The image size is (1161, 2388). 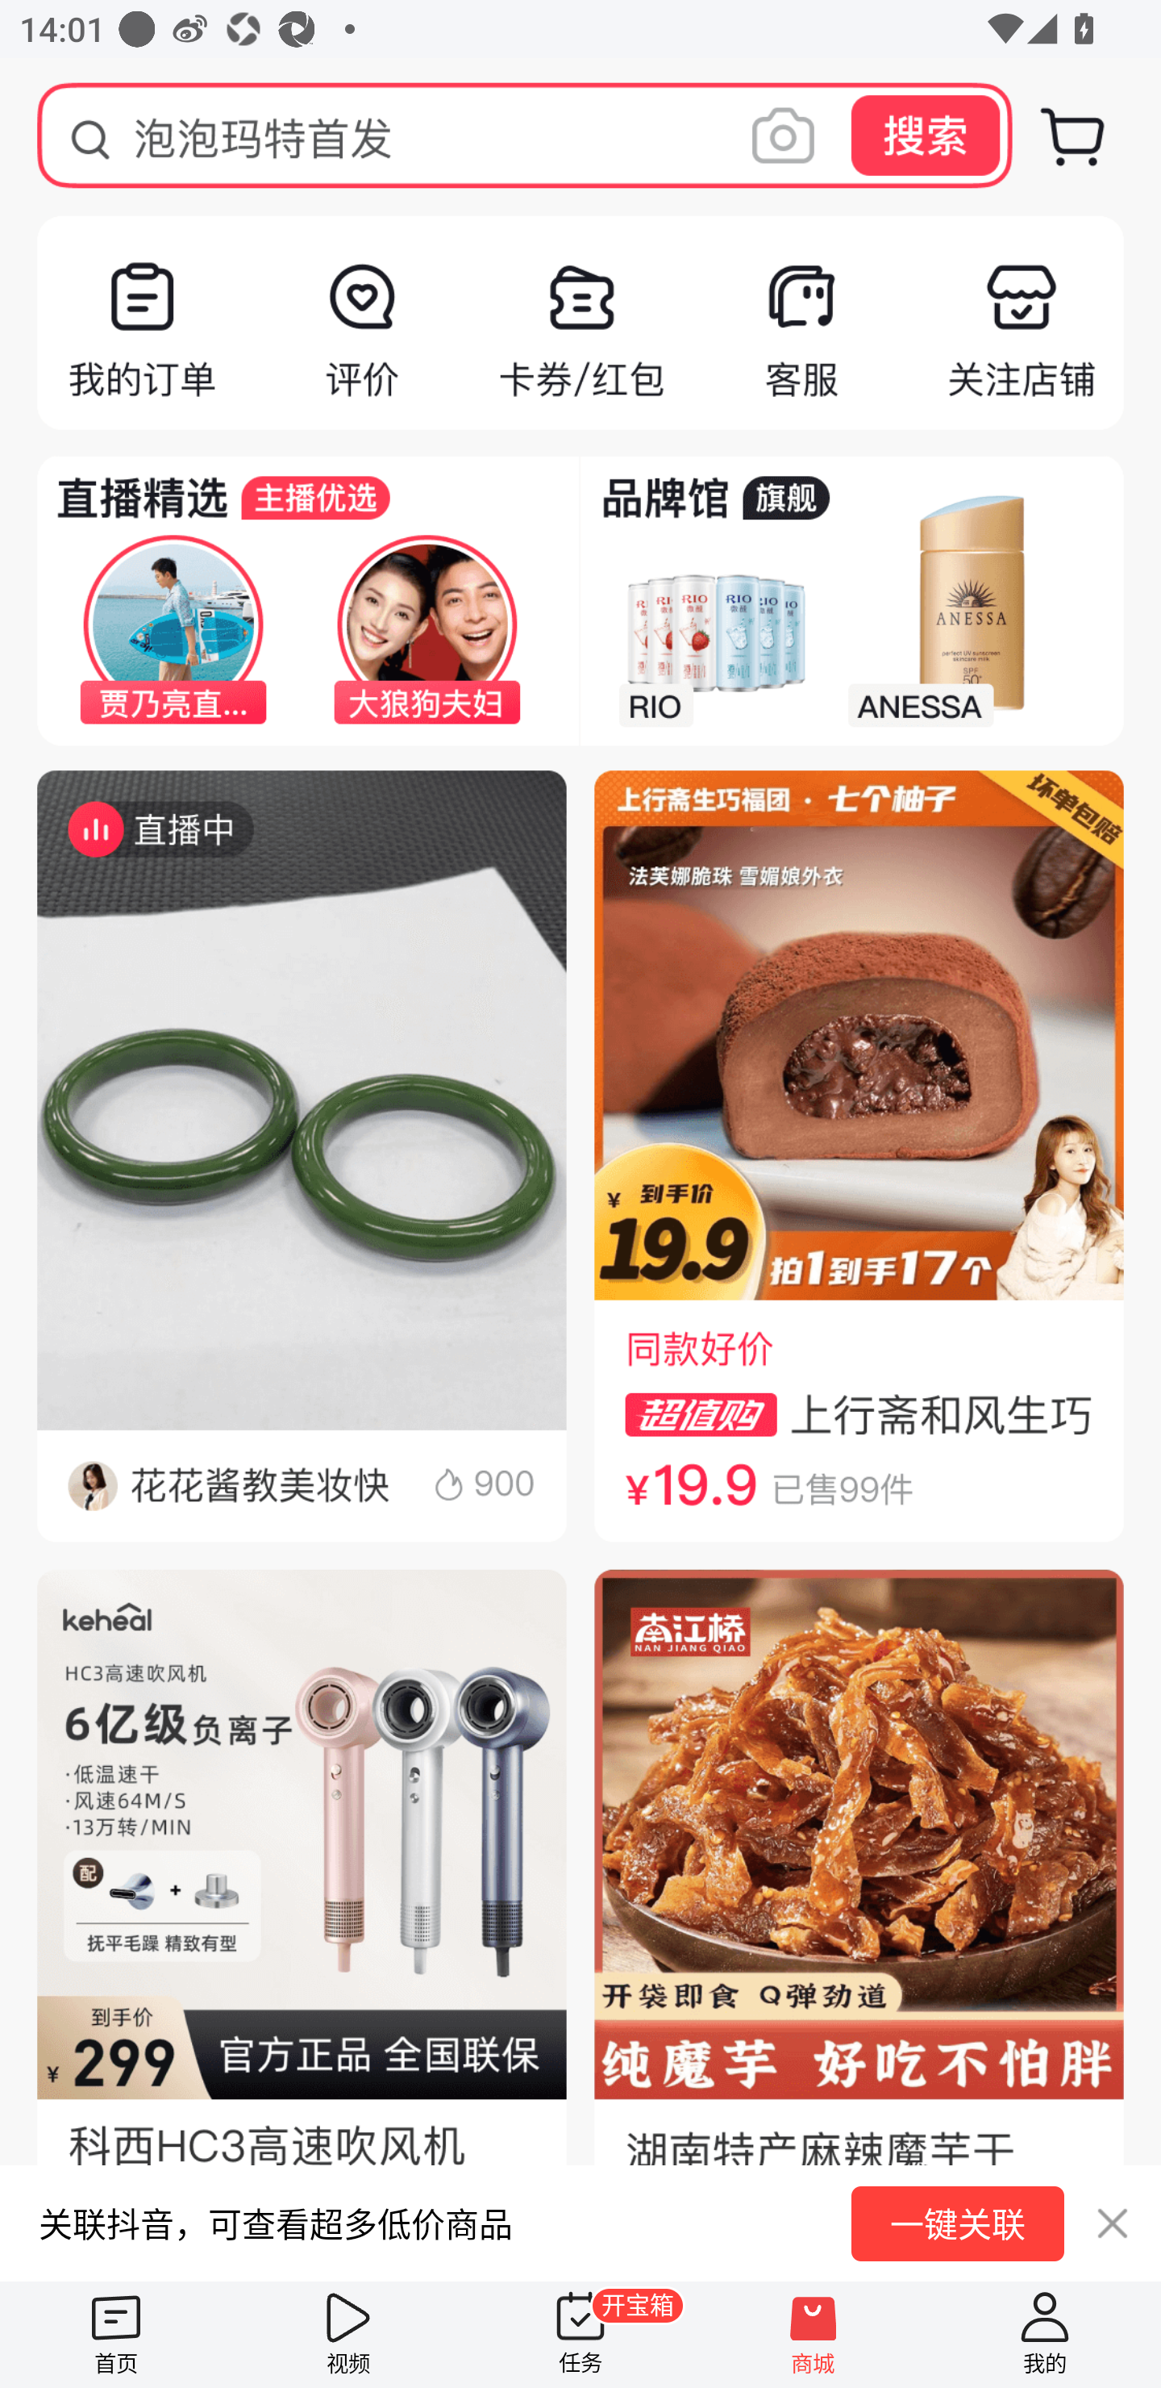 What do you see at coordinates (116, 2334) in the screenshot?
I see `首页` at bounding box center [116, 2334].